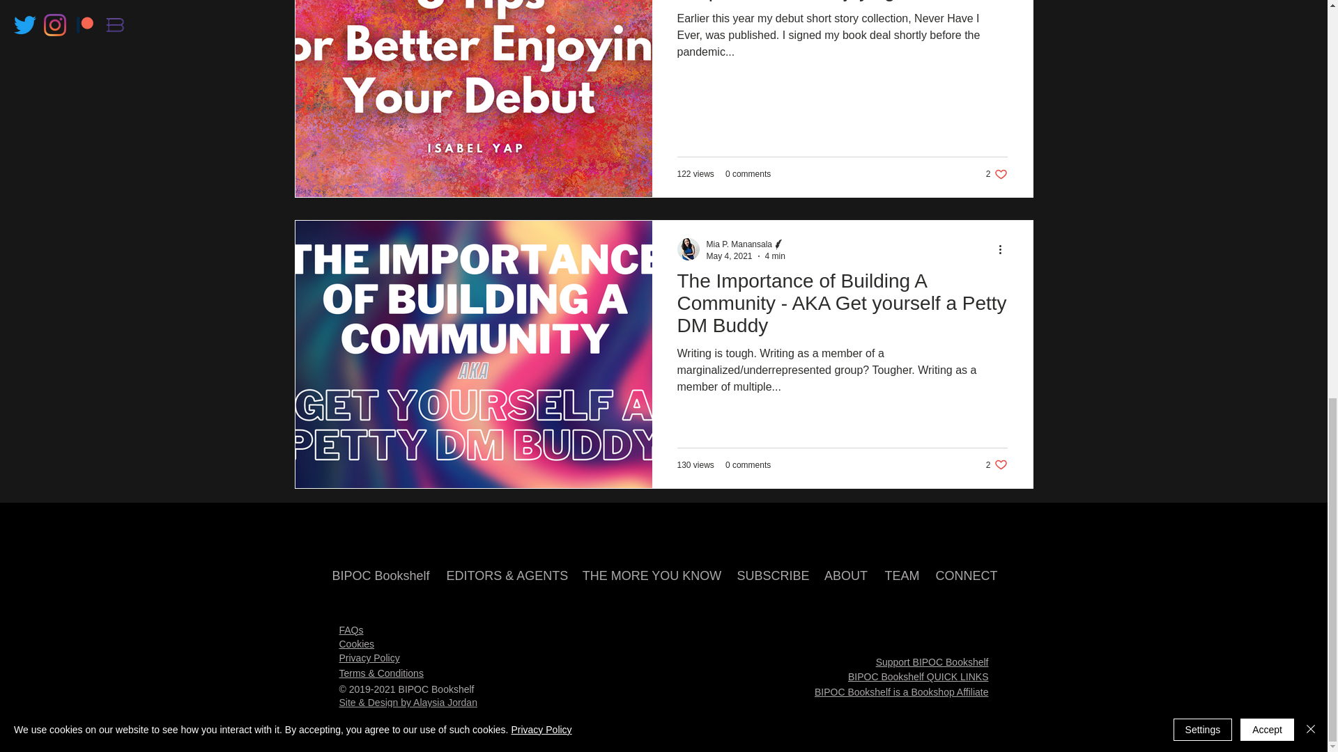  Describe the element at coordinates (775, 256) in the screenshot. I see `4 min` at that location.